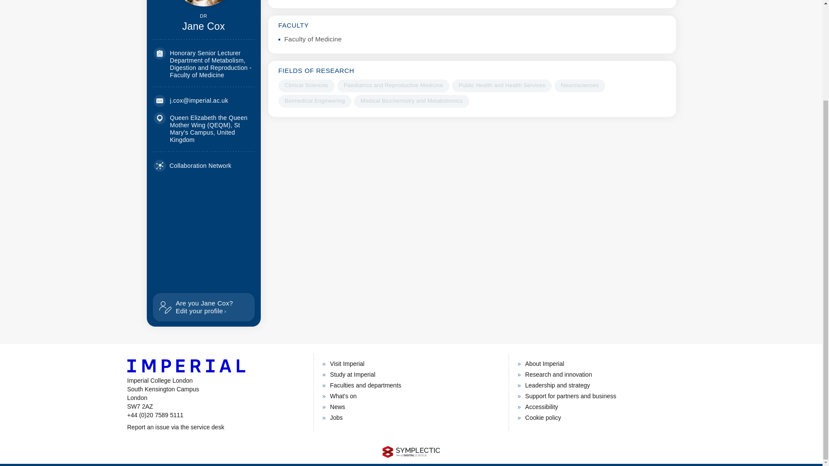  What do you see at coordinates (215, 427) in the screenshot?
I see `Report an issue via the service desk` at bounding box center [215, 427].